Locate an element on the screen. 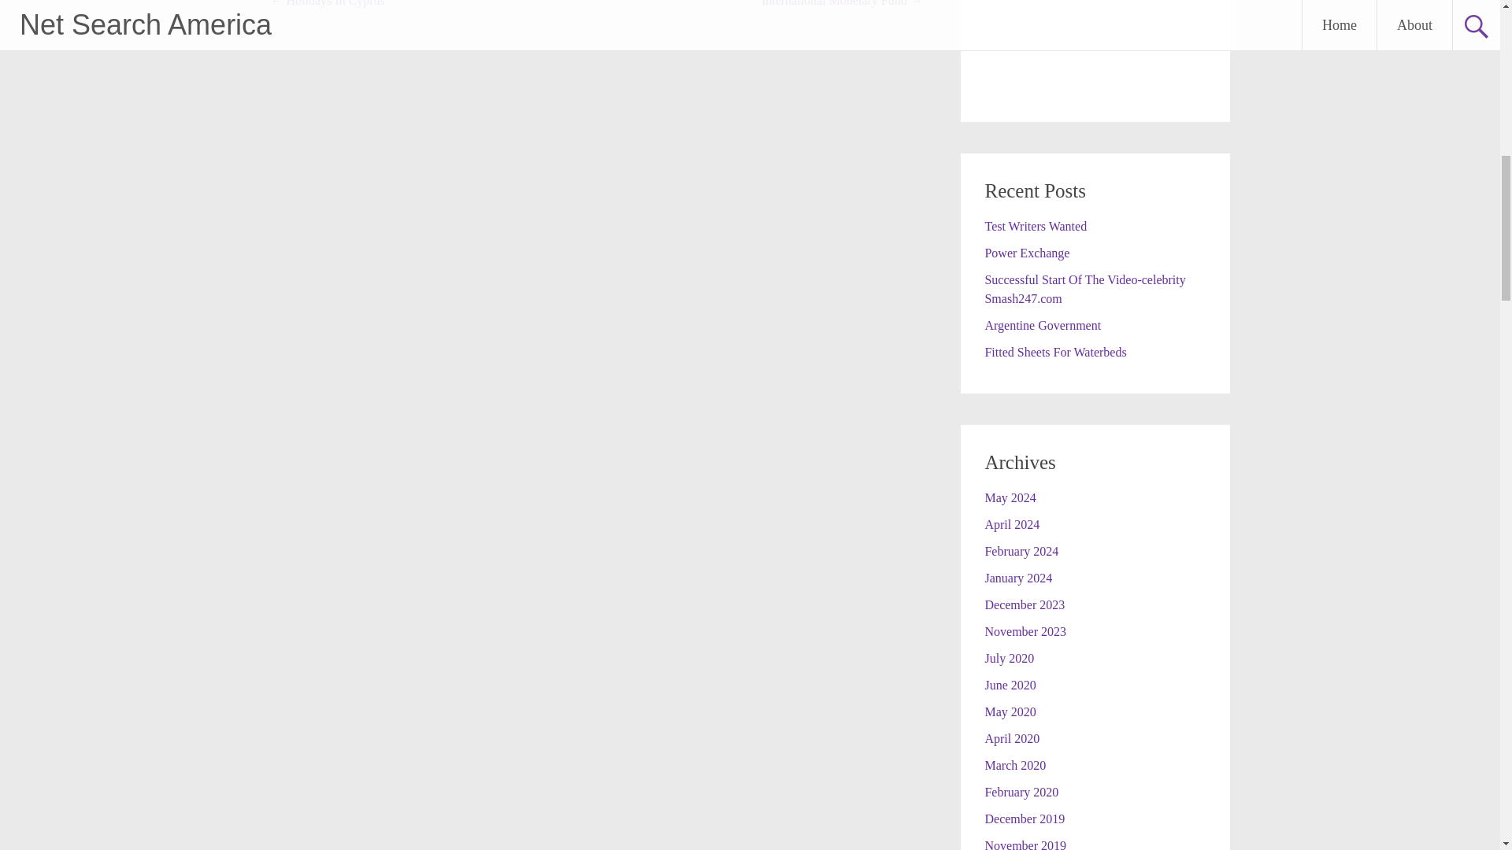 This screenshot has width=1512, height=850. Fitted Sheets For Waterbeds is located at coordinates (1055, 351).